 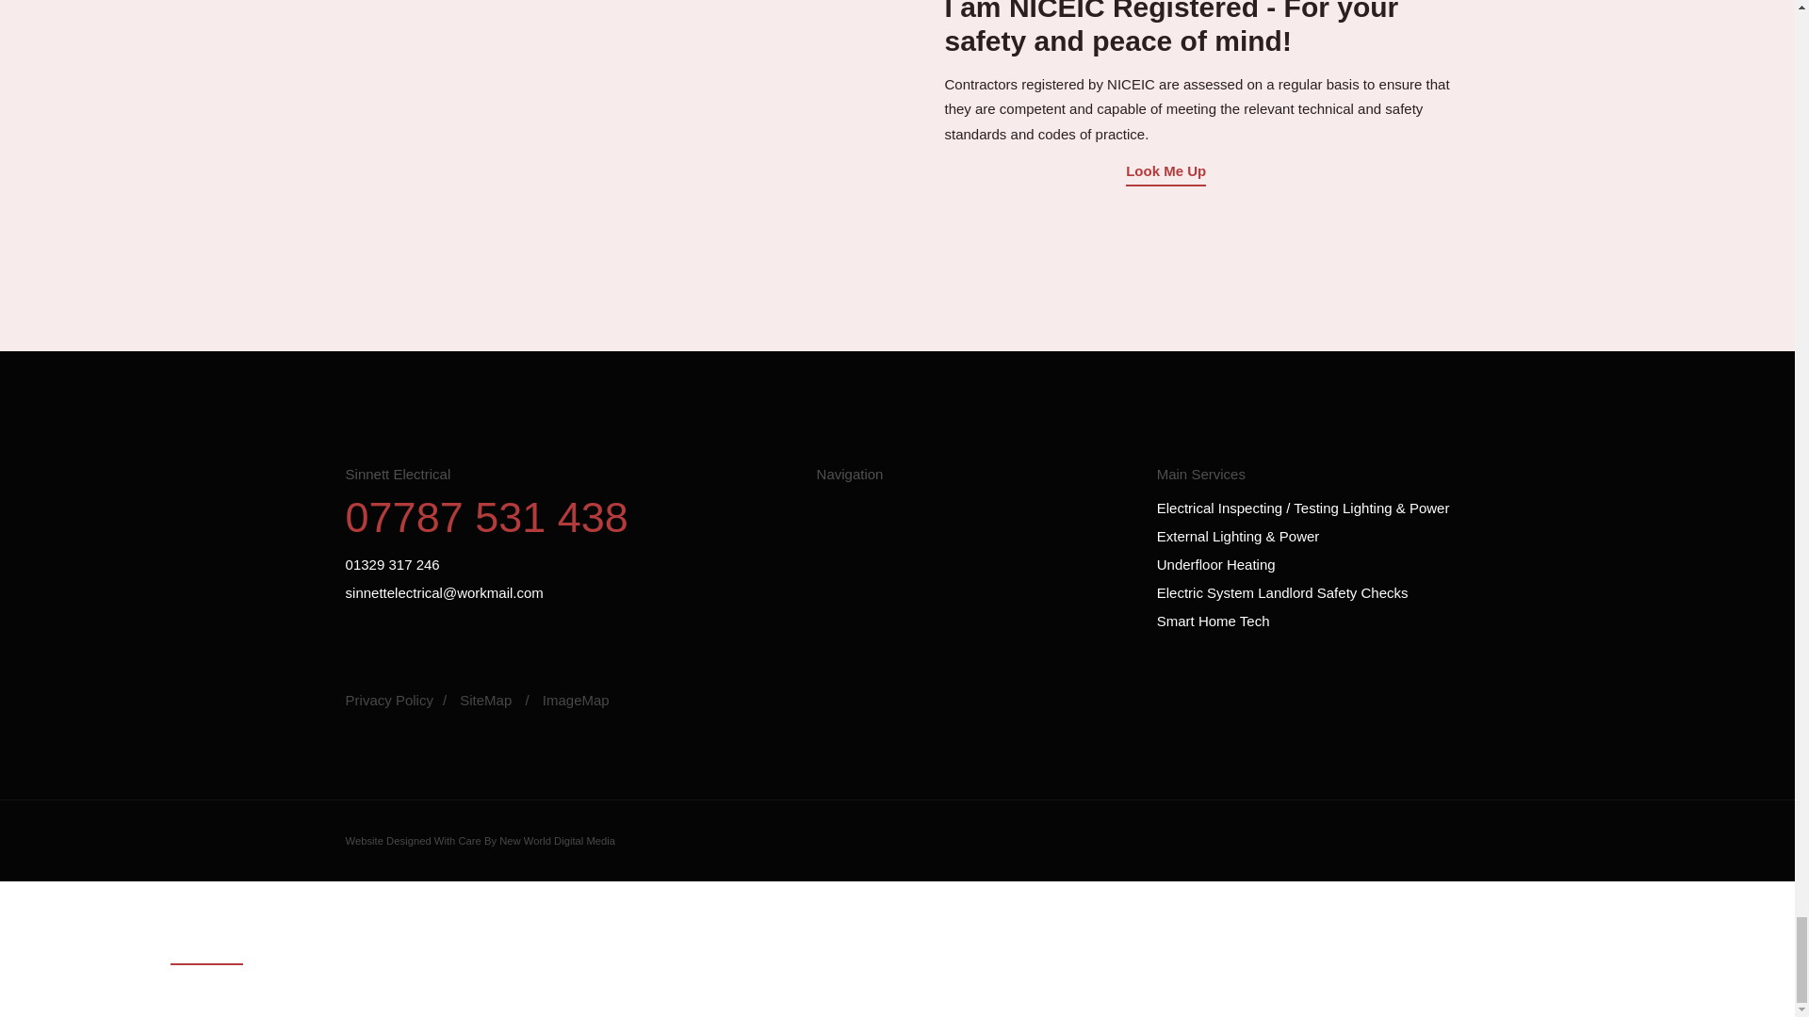 What do you see at coordinates (567, 565) in the screenshot?
I see `01329 317 246` at bounding box center [567, 565].